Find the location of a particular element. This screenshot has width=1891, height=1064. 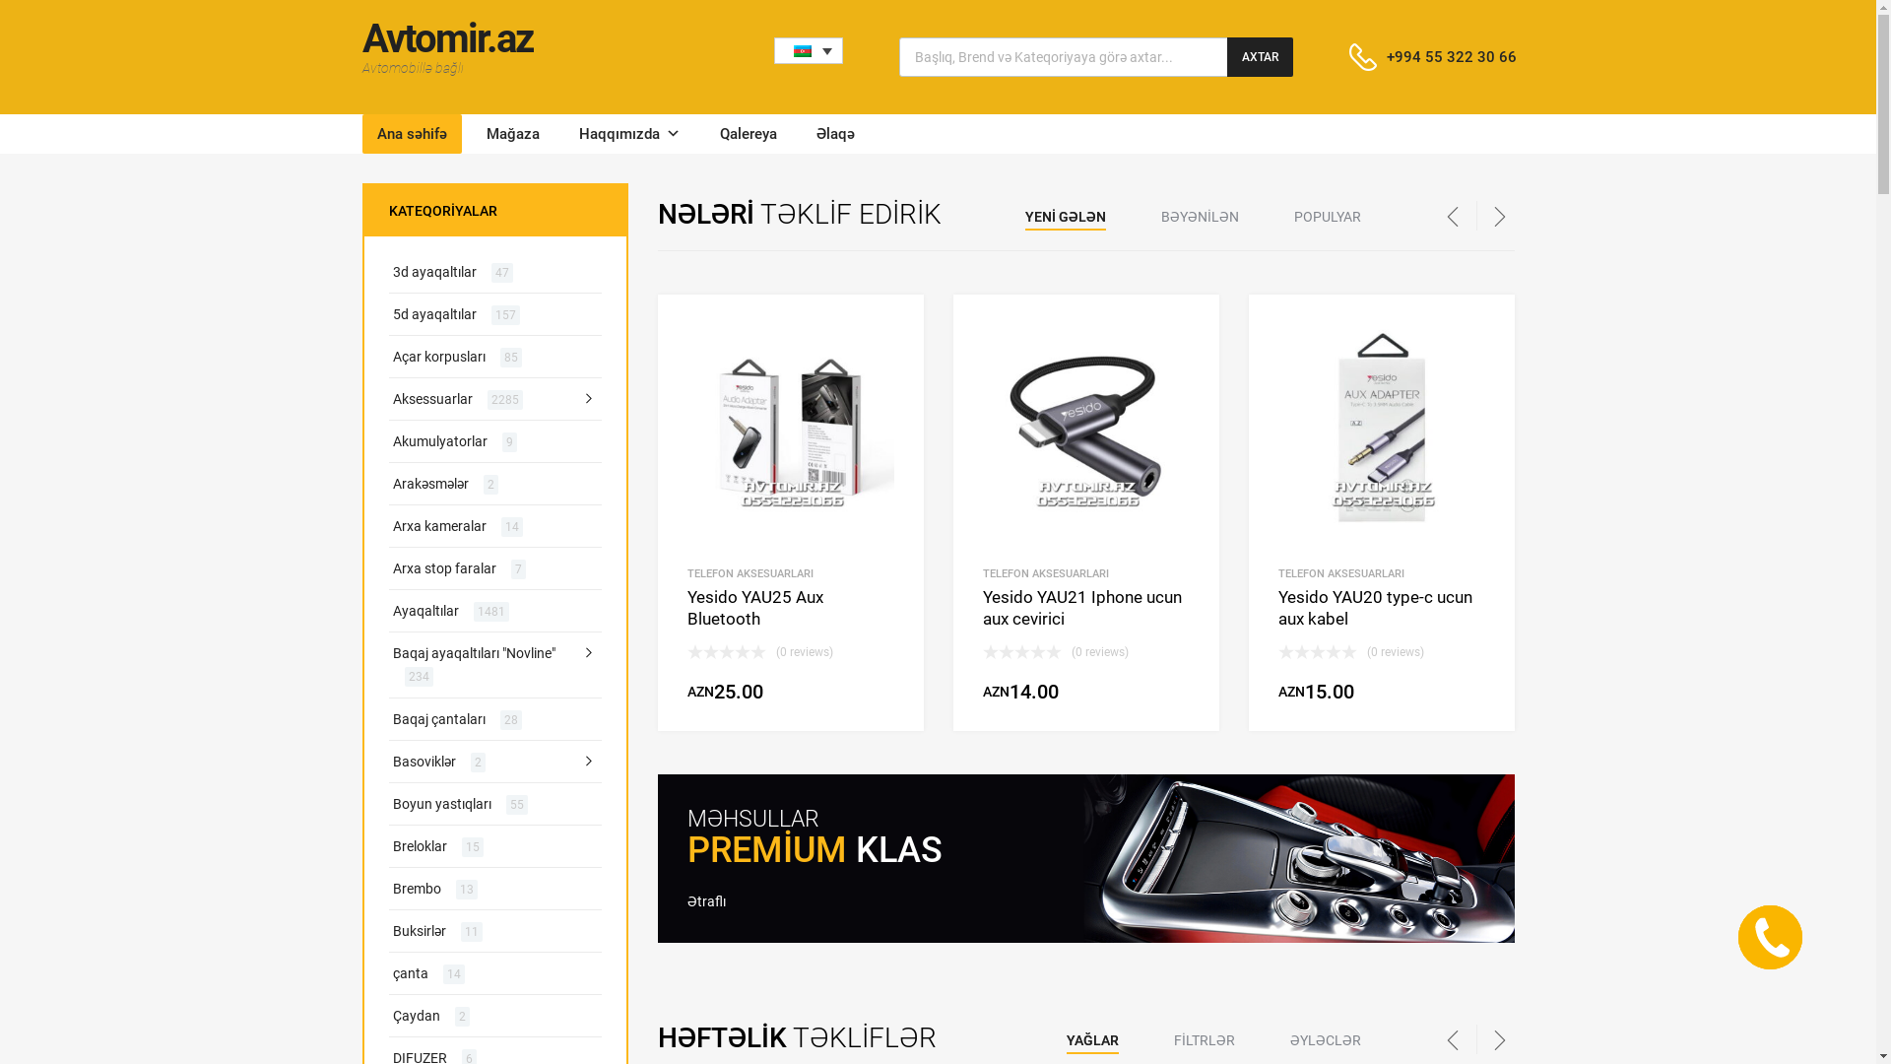

TELEFON AKSESUARLARI is located at coordinates (1341, 573).